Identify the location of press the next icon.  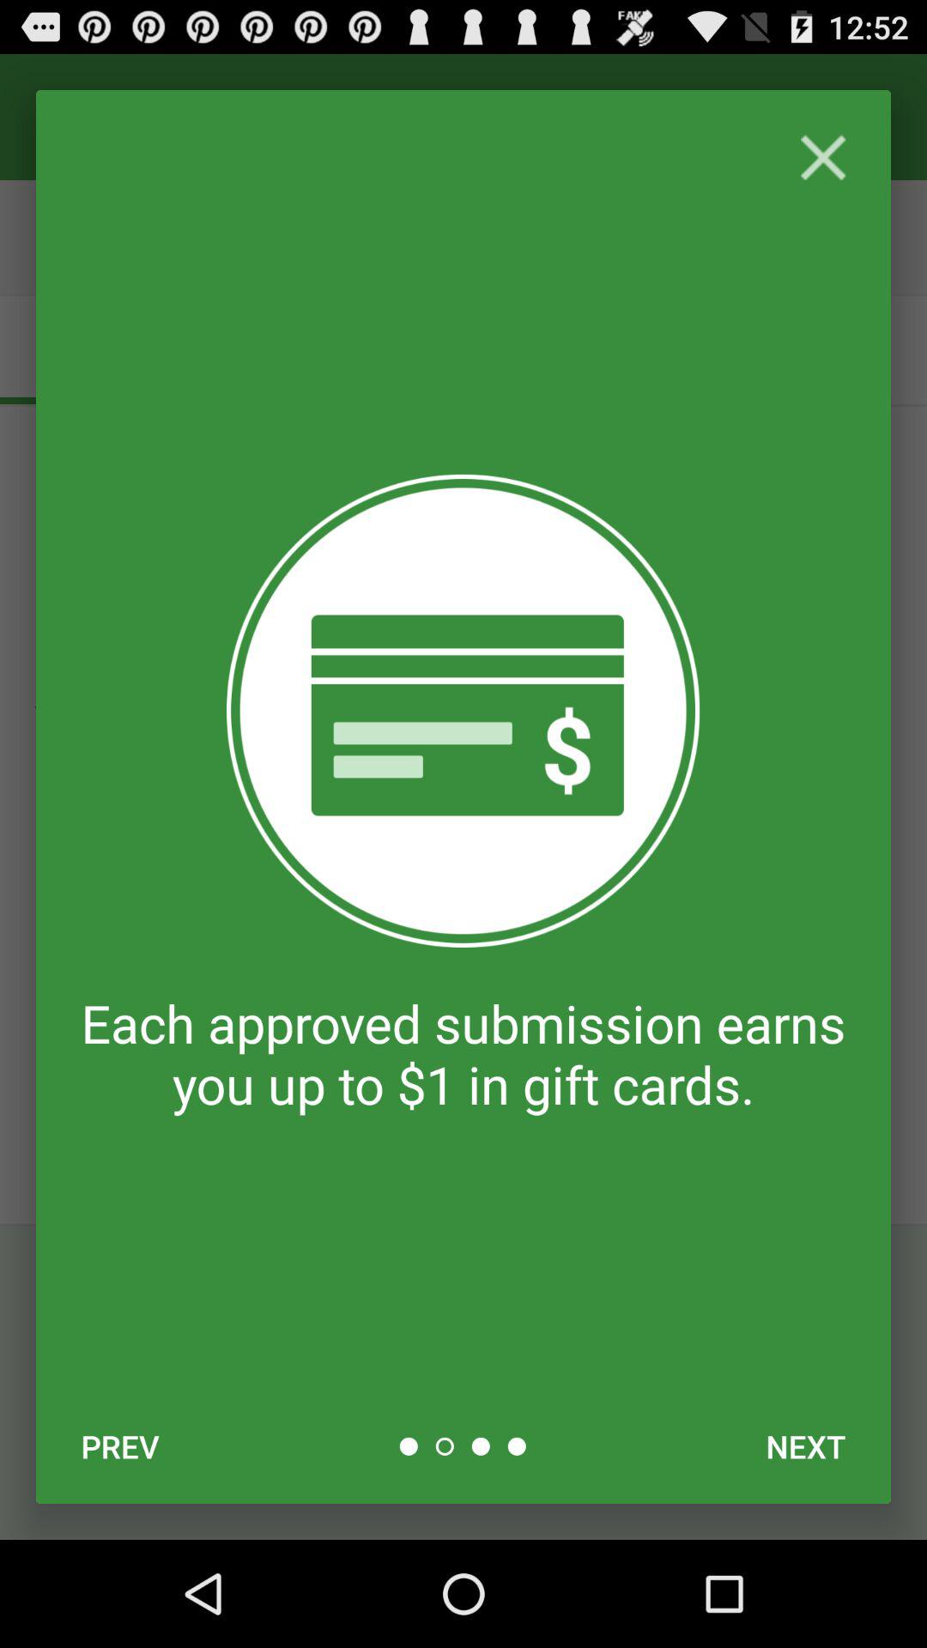
(805, 1446).